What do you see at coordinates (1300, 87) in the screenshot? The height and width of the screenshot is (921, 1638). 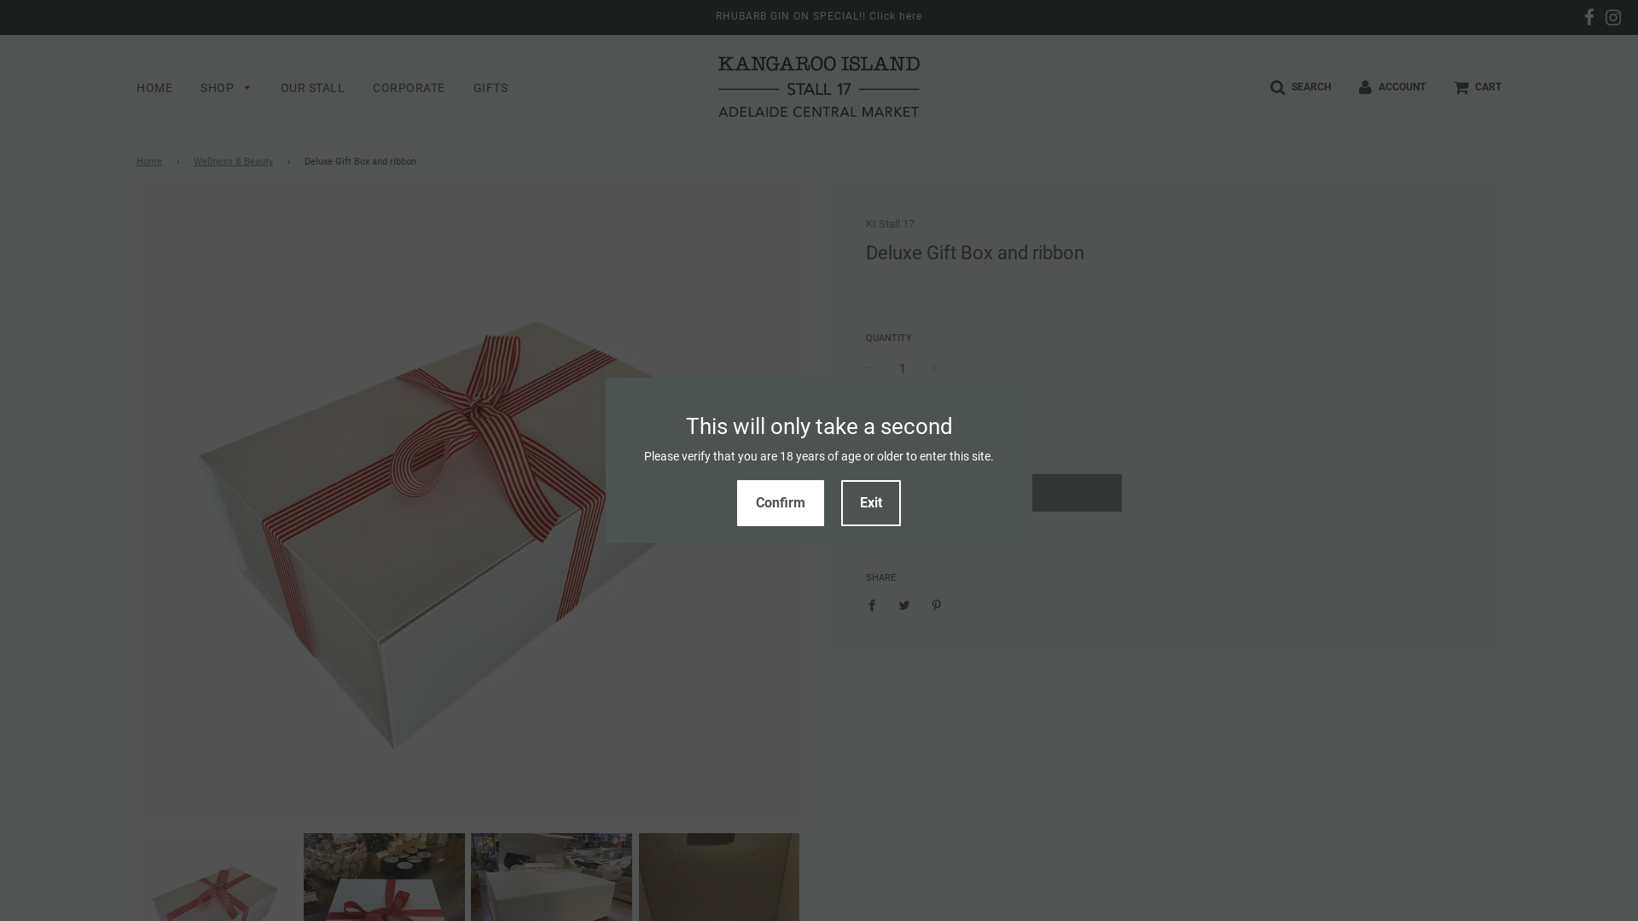 I see `SEARCH` at bounding box center [1300, 87].